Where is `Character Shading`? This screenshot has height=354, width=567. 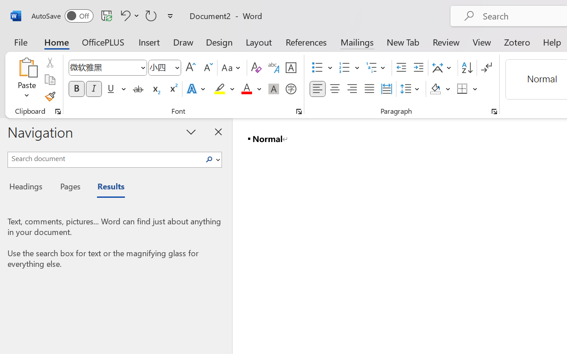
Character Shading is located at coordinates (274, 89).